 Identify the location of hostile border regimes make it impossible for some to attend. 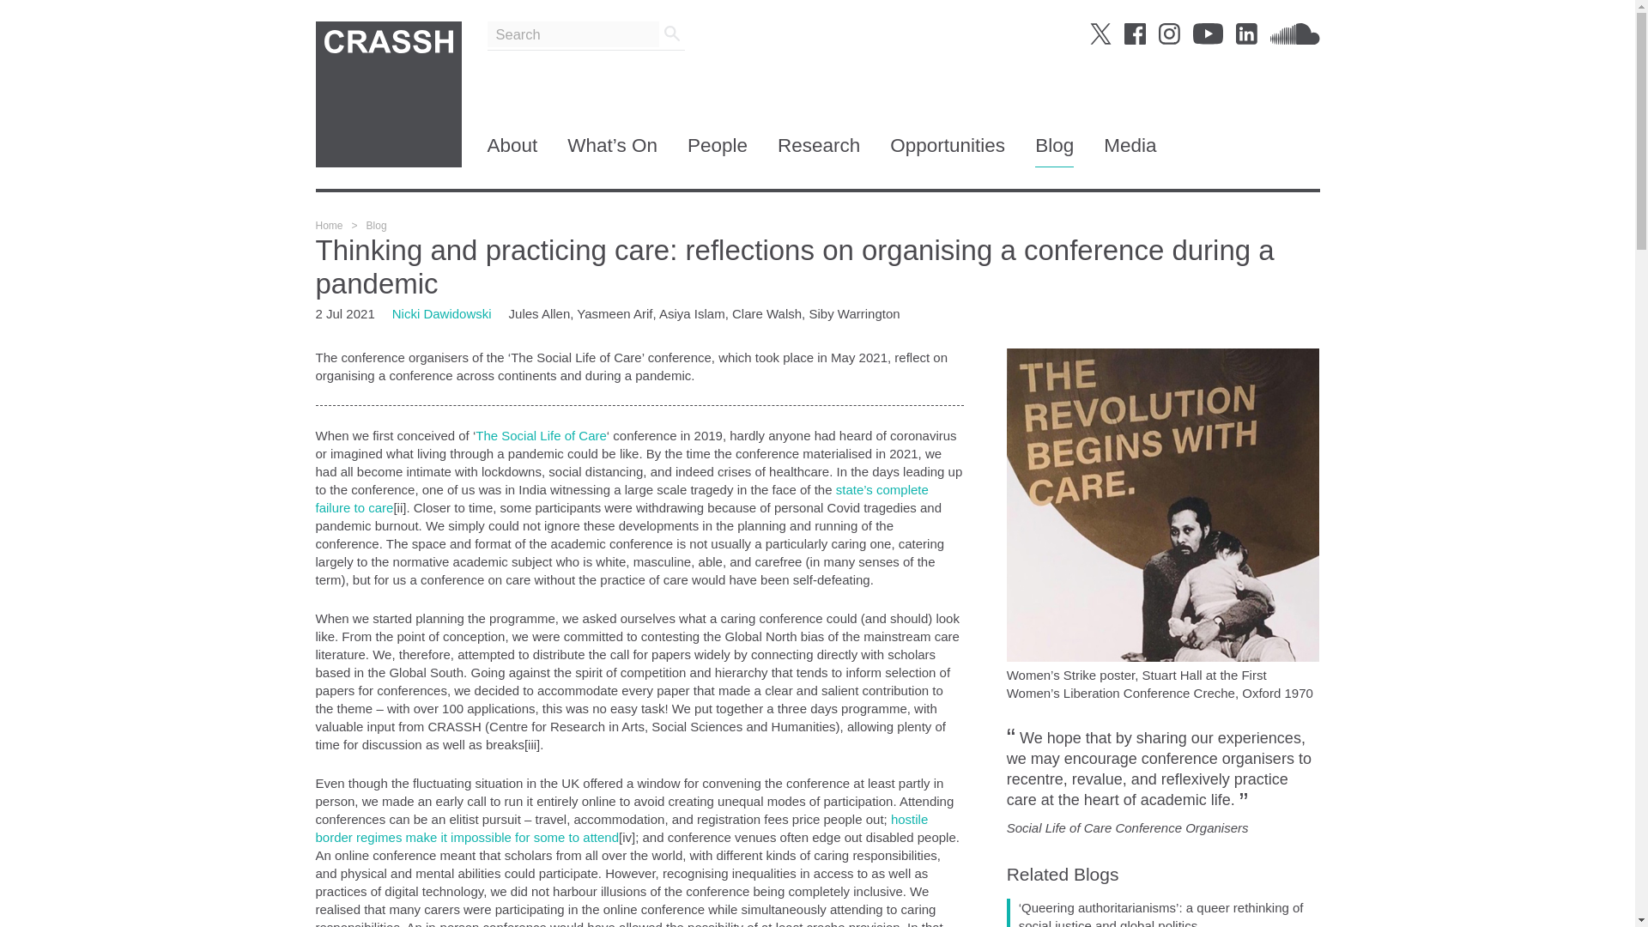
(622, 827).